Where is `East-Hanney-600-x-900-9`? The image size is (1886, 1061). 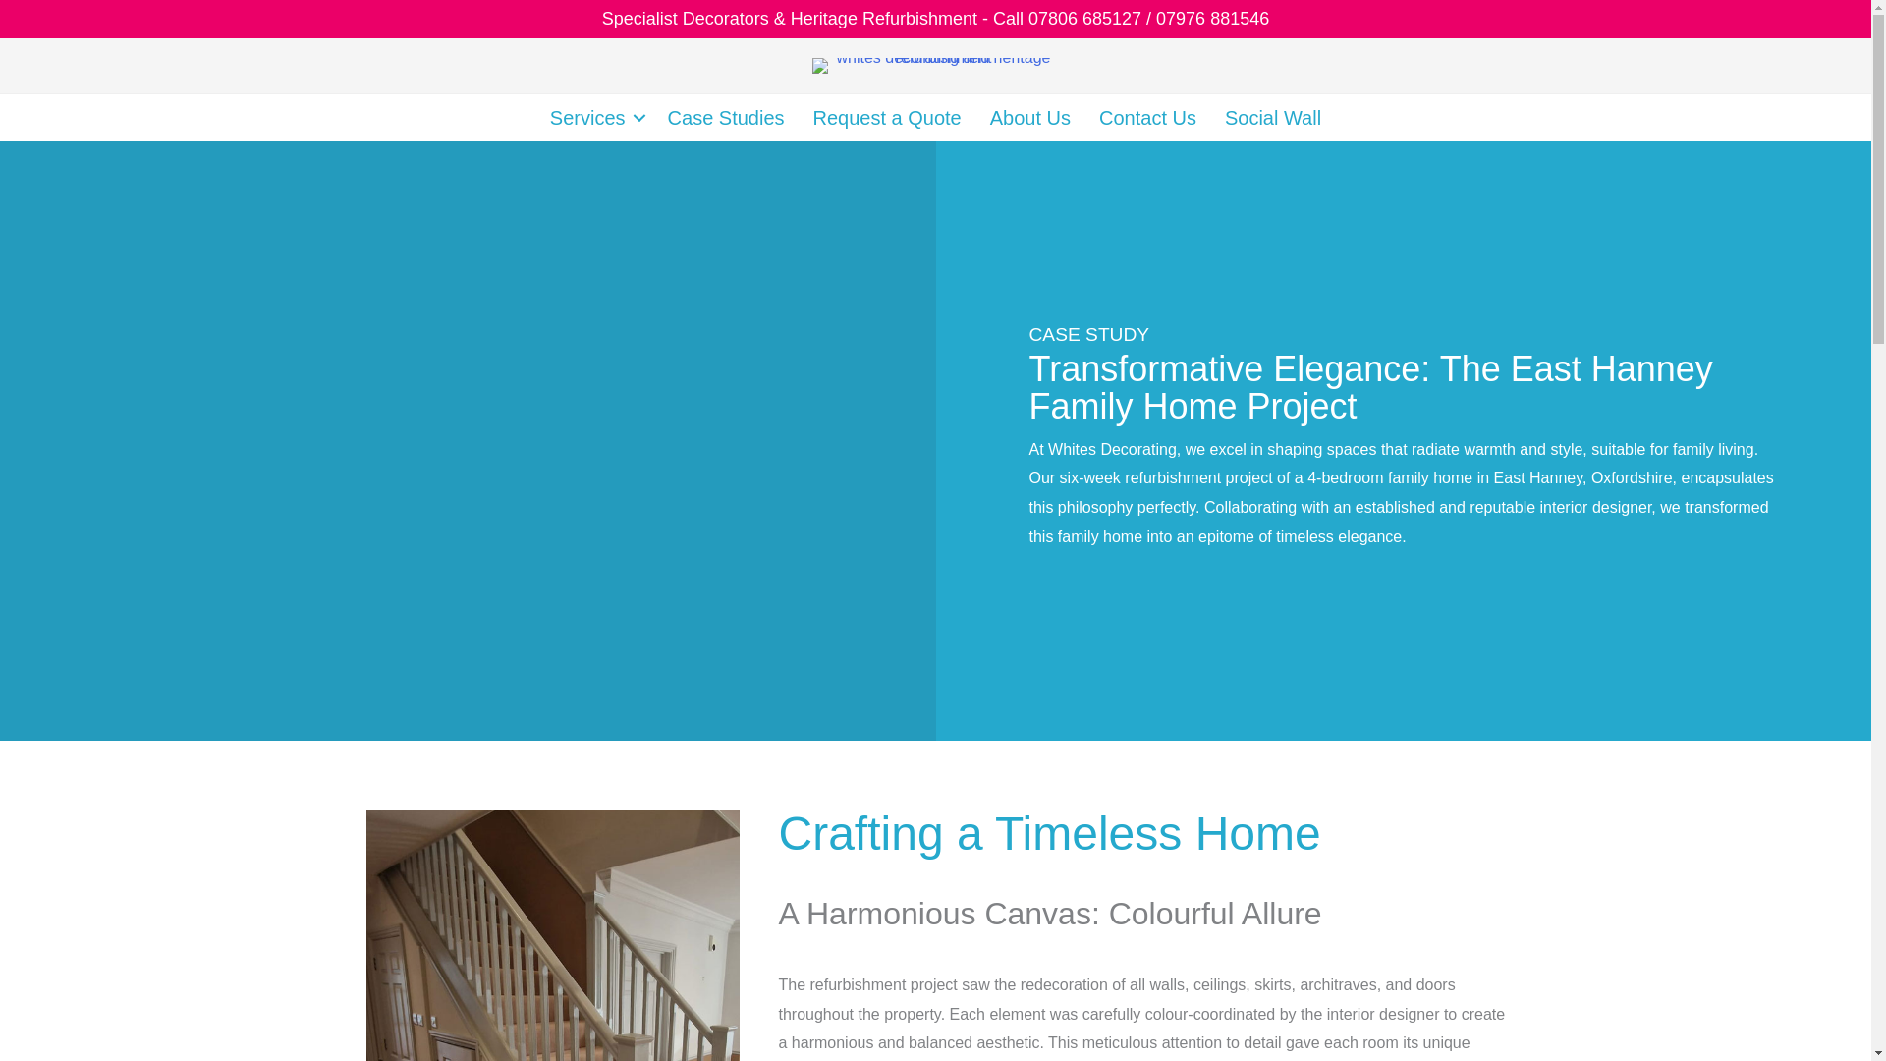
East-Hanney-600-x-900-9 is located at coordinates (552, 935).